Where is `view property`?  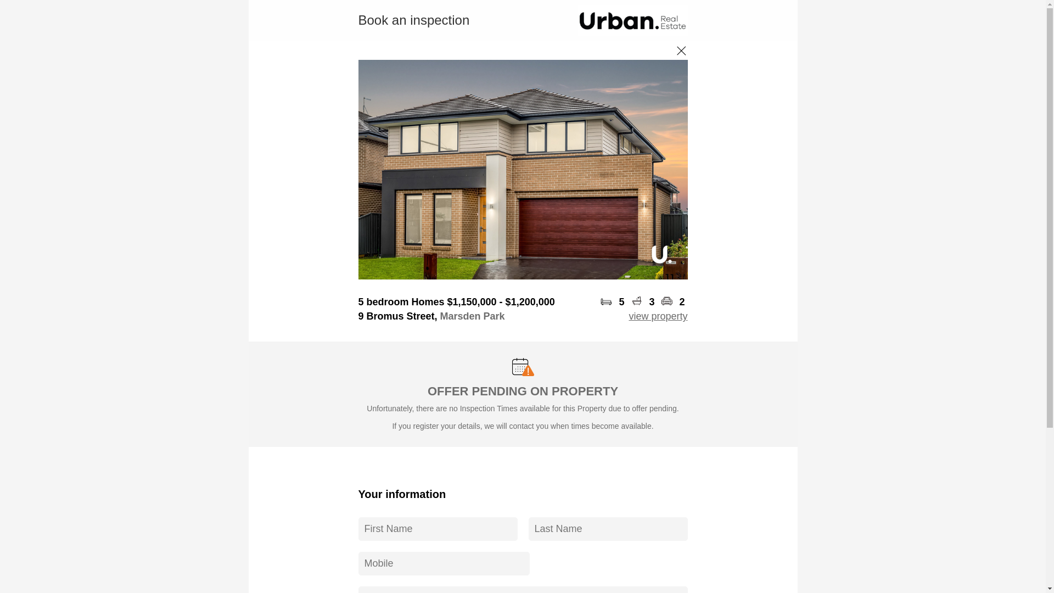 view property is located at coordinates (658, 316).